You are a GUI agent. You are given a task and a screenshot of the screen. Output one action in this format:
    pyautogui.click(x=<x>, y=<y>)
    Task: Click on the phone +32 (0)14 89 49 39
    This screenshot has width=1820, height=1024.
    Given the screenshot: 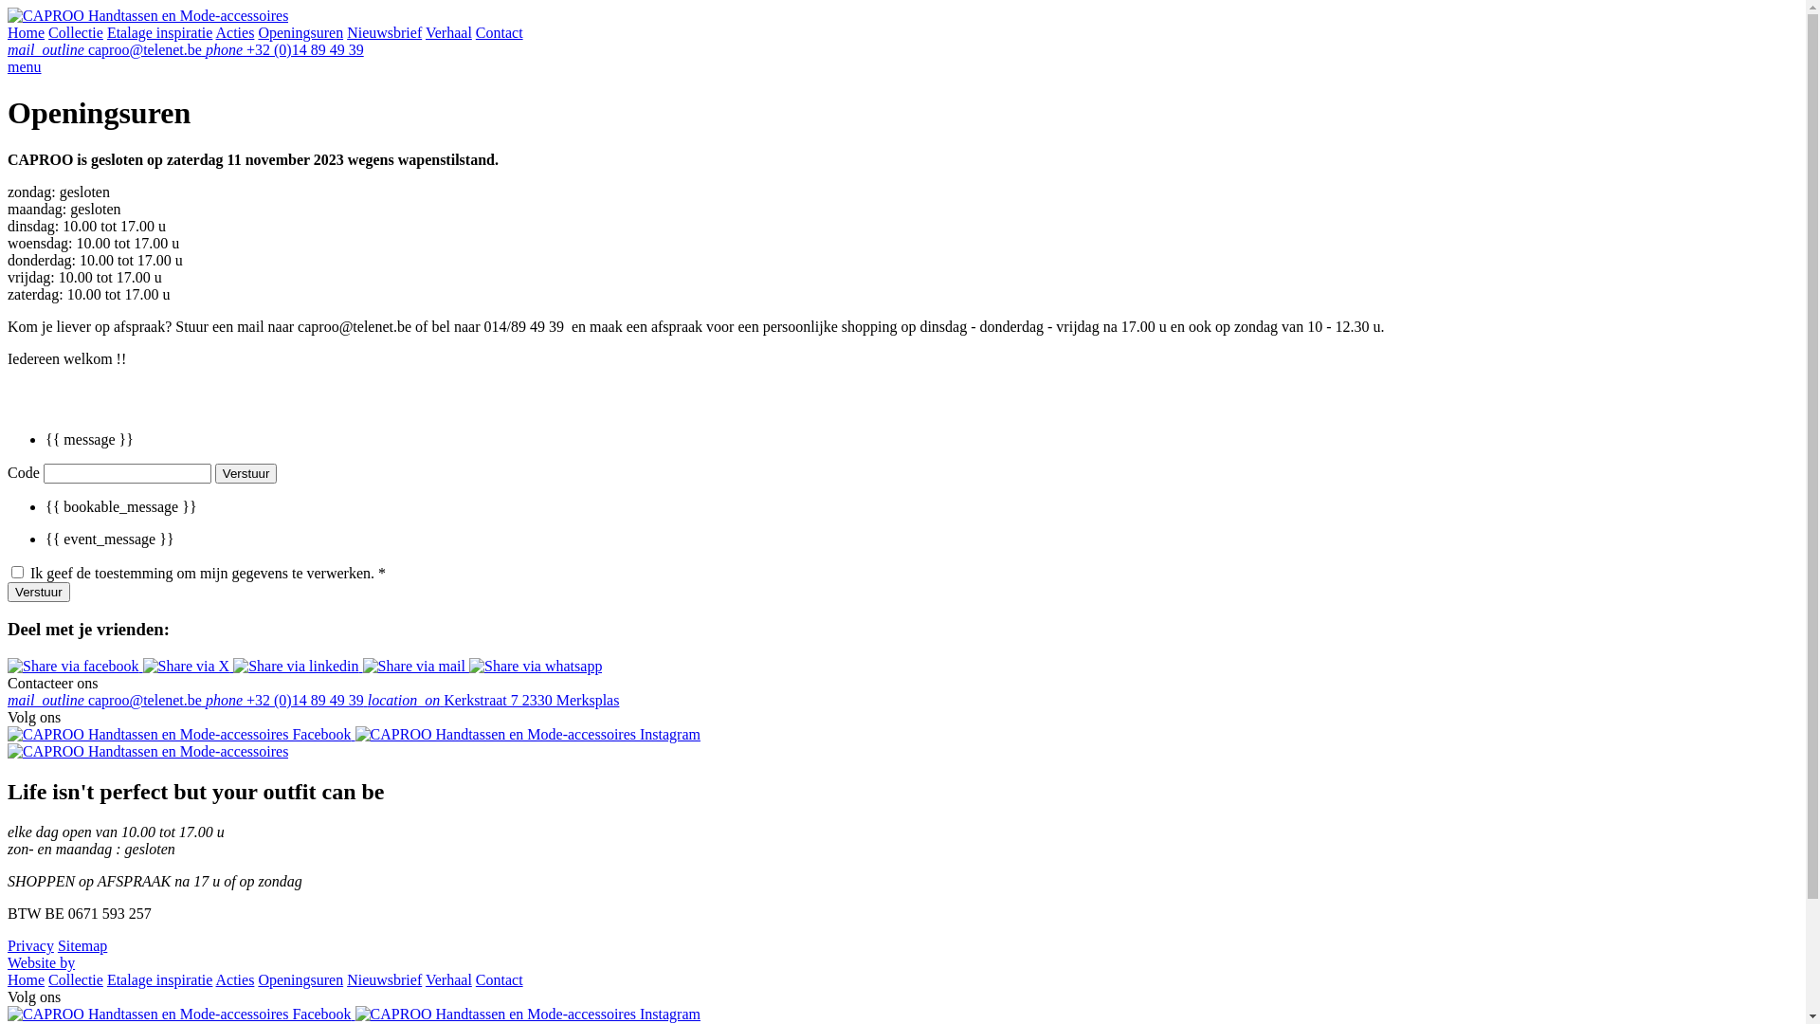 What is the action you would take?
    pyautogui.click(x=284, y=49)
    